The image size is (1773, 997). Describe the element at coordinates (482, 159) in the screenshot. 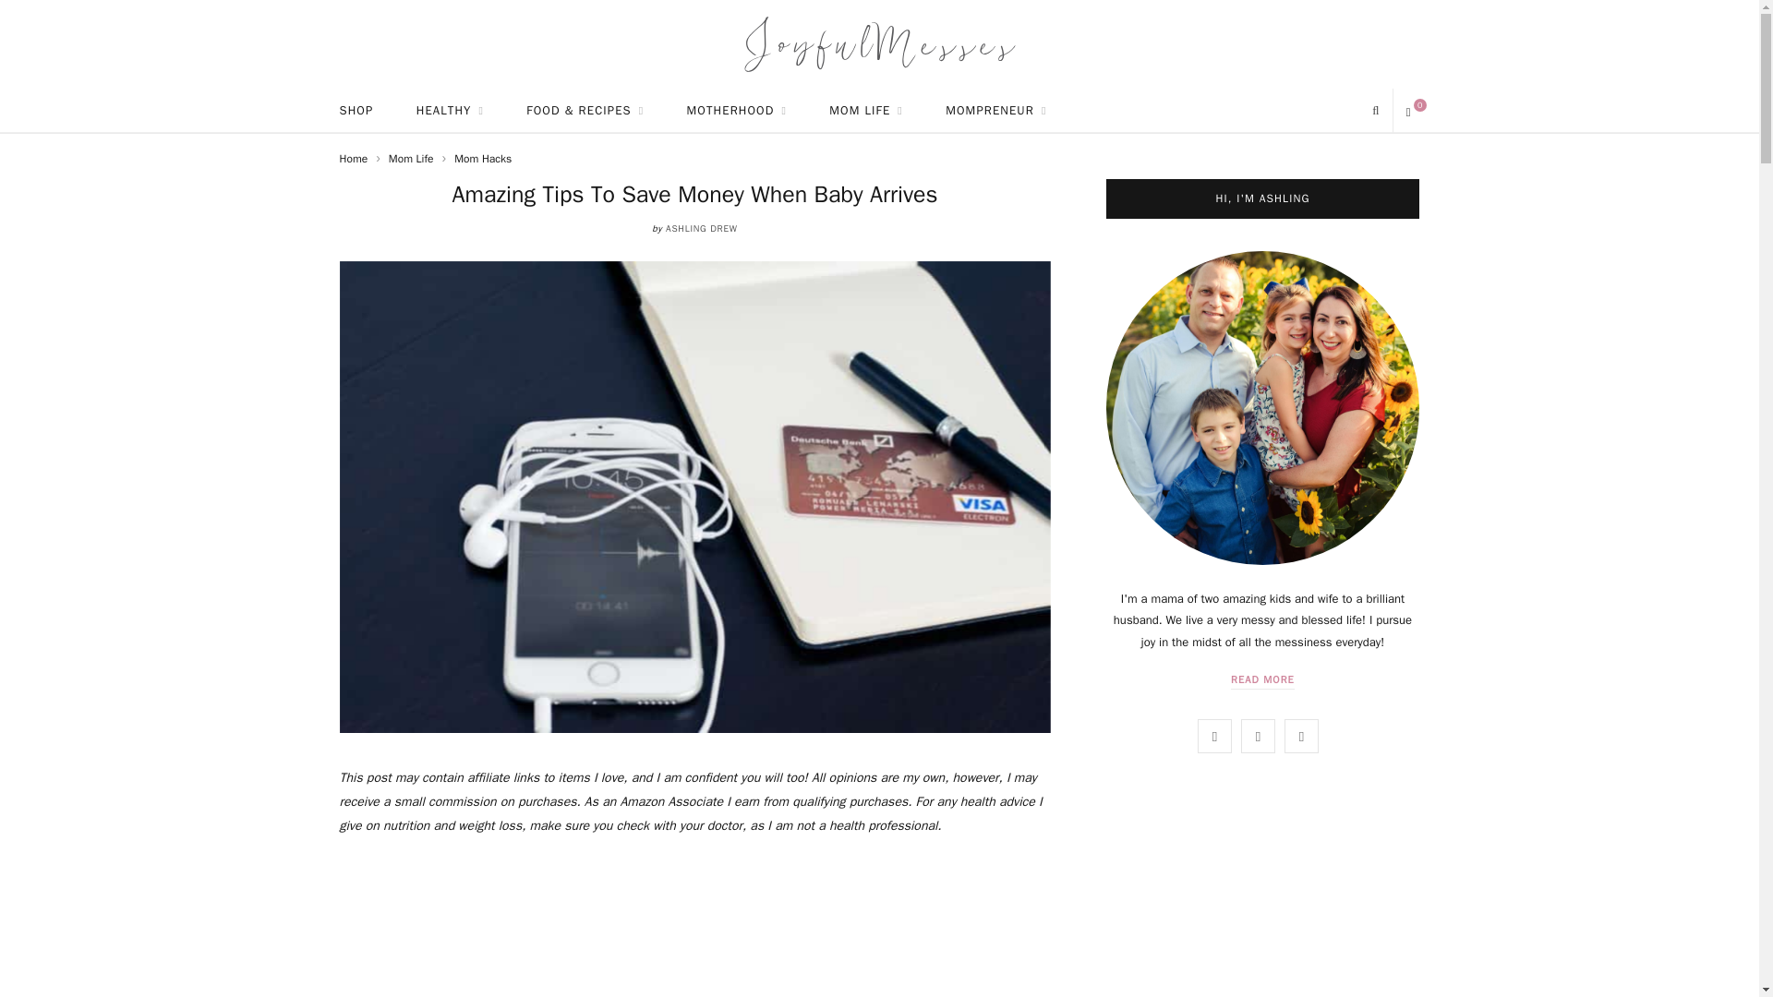

I see `Mom Hacks` at that location.